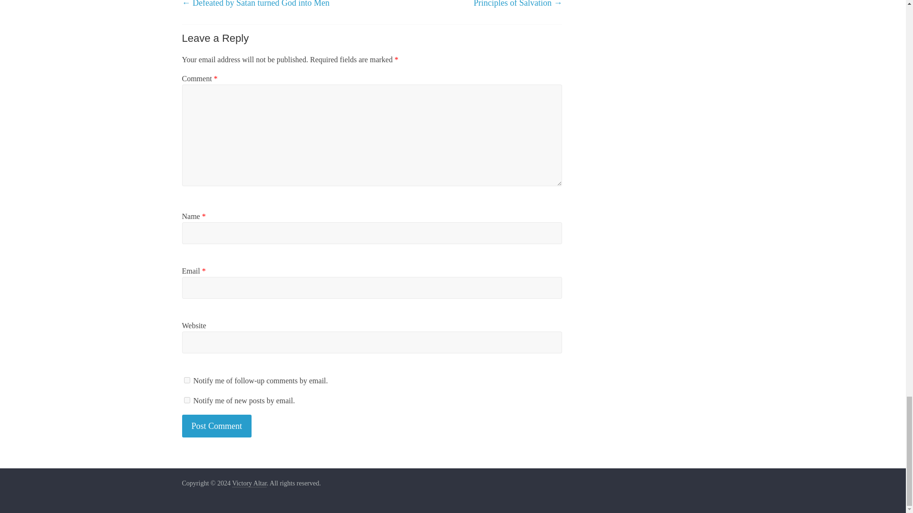 The height and width of the screenshot is (513, 913). I want to click on subscribe, so click(186, 400).